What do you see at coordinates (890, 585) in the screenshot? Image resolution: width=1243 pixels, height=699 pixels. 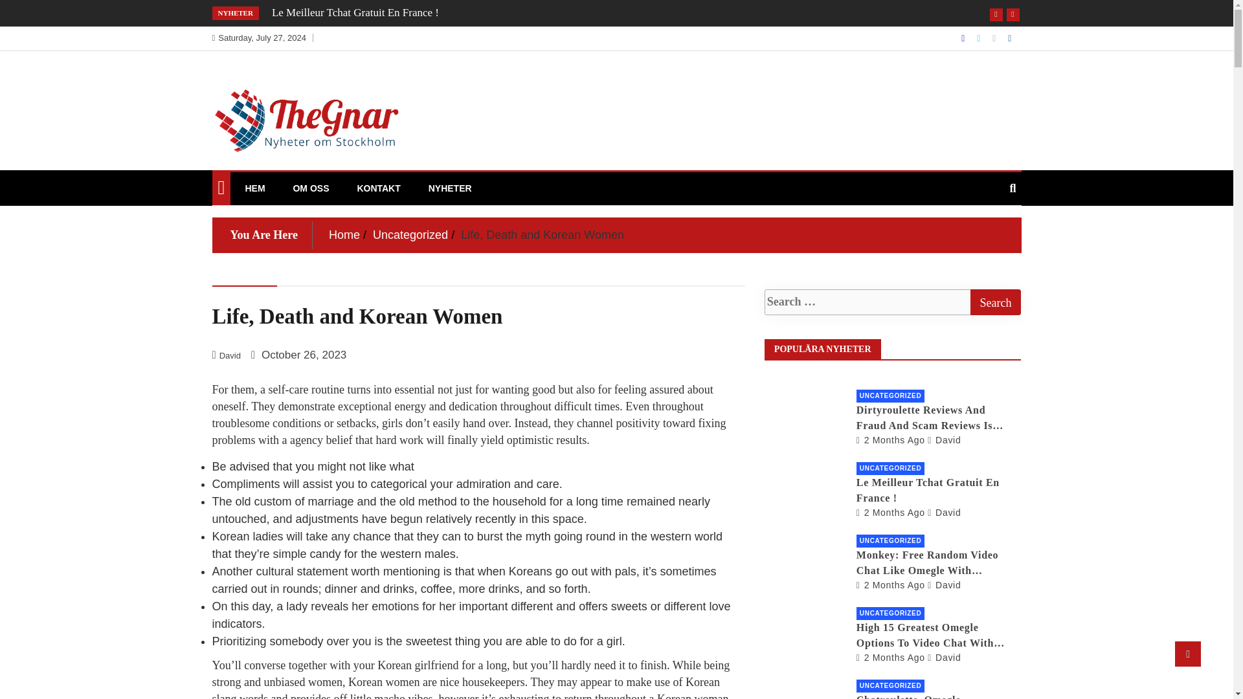 I see `Monkey: Free Random Video Chat Like Omegle With Strangers` at bounding box center [890, 585].